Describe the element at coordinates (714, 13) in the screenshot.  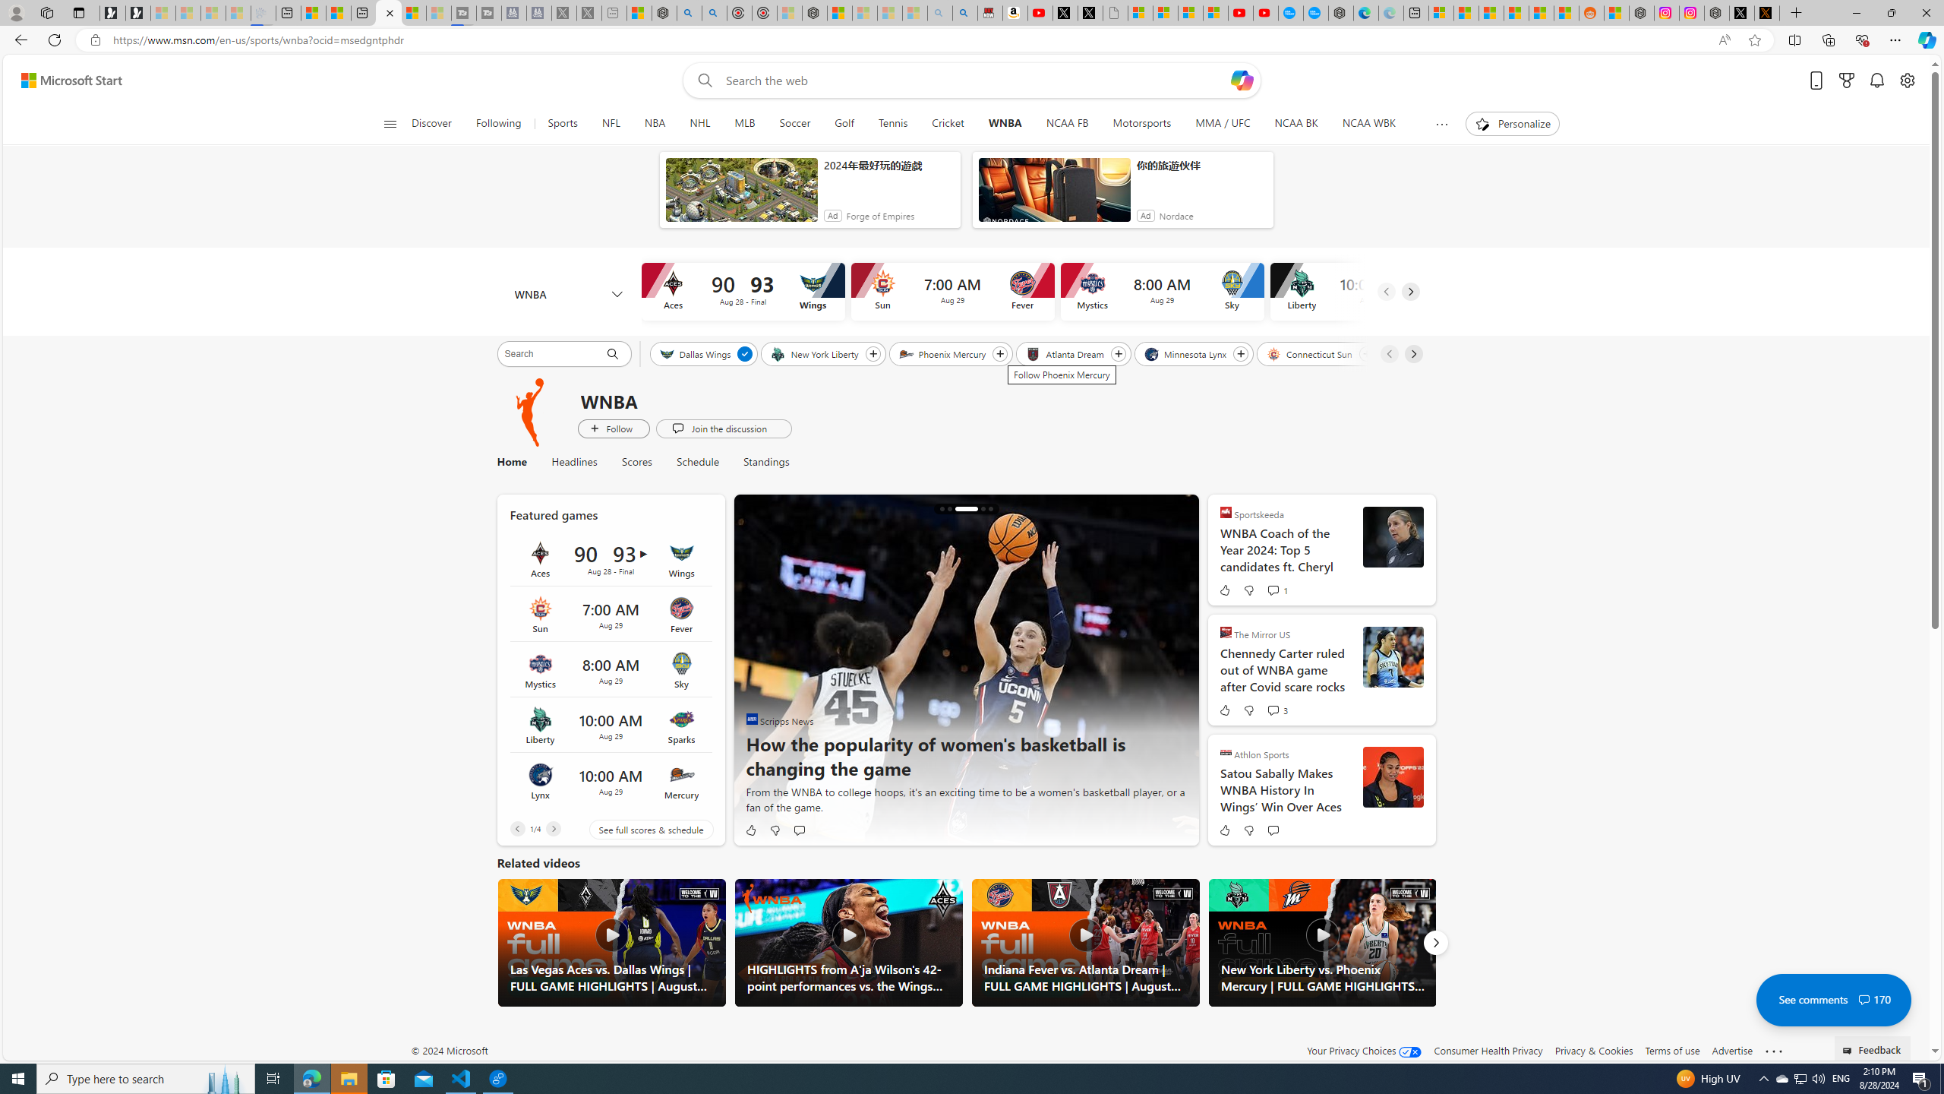
I see `poe ++ standard - Search` at that location.